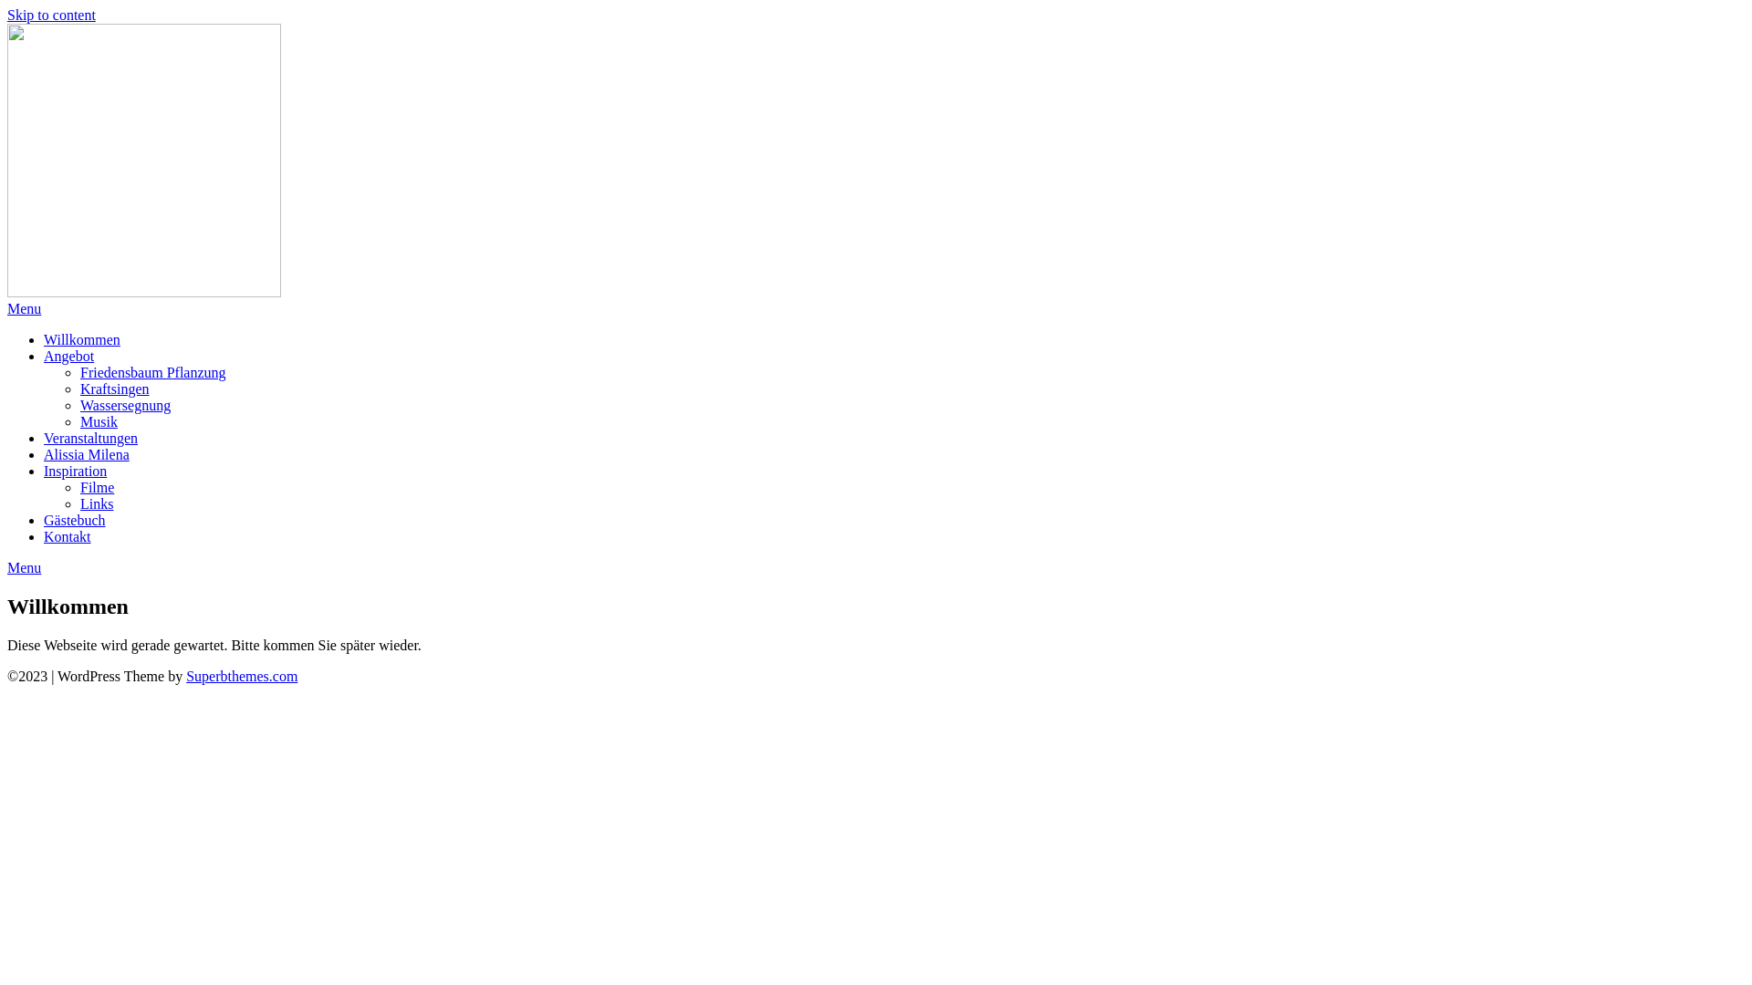  What do you see at coordinates (68, 536) in the screenshot?
I see `Kontakt` at bounding box center [68, 536].